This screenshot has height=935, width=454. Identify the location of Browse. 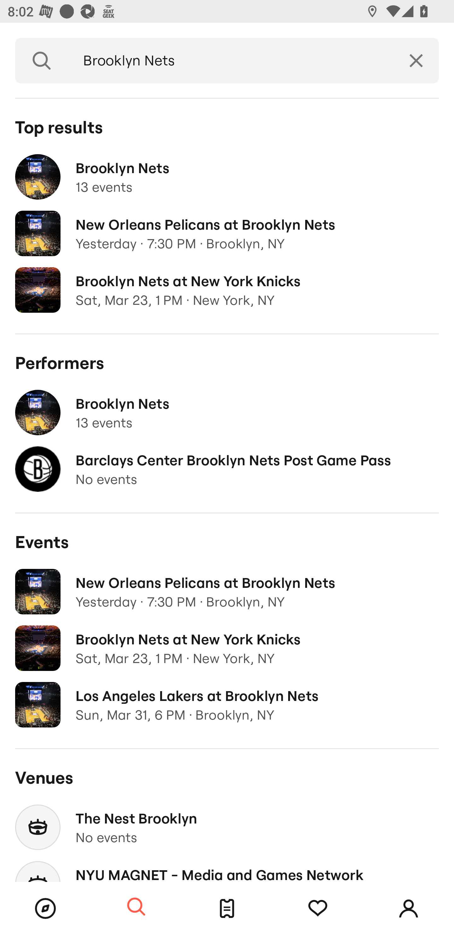
(45, 908).